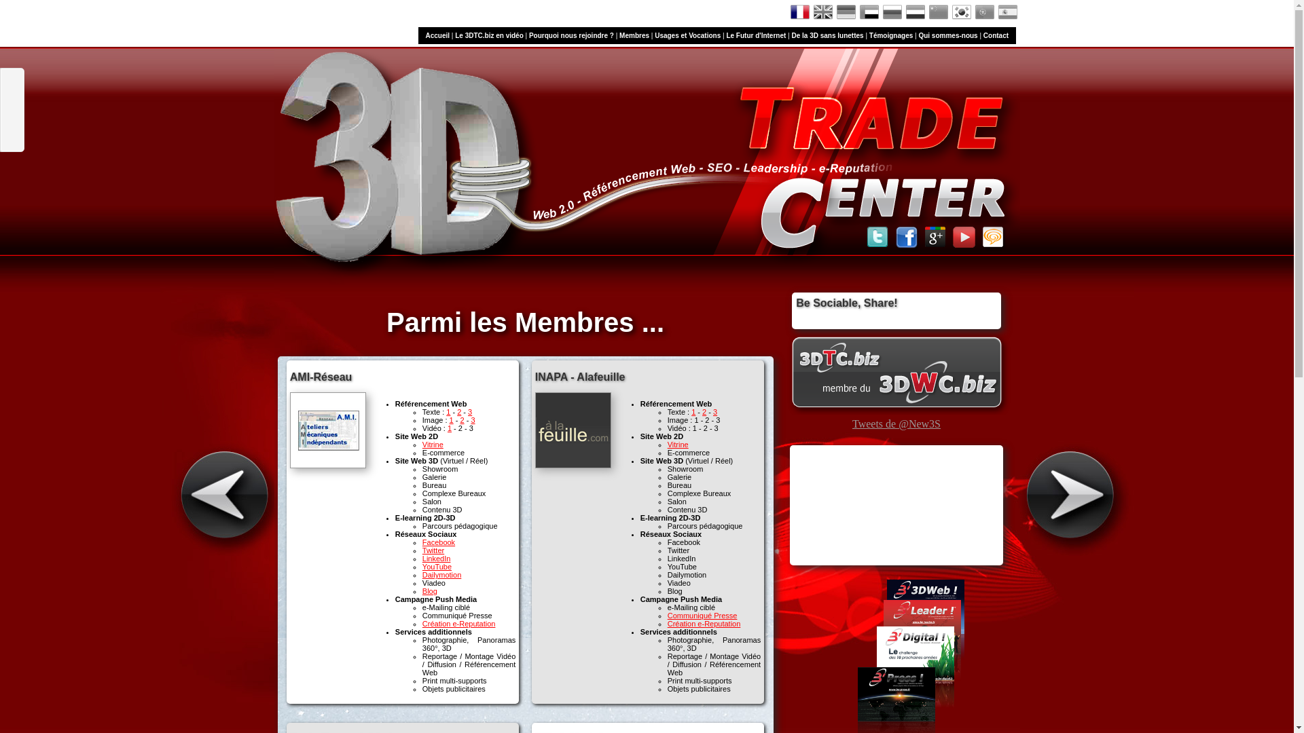 The height and width of the screenshot is (733, 1304). I want to click on Tweets de @New3S, so click(896, 424).